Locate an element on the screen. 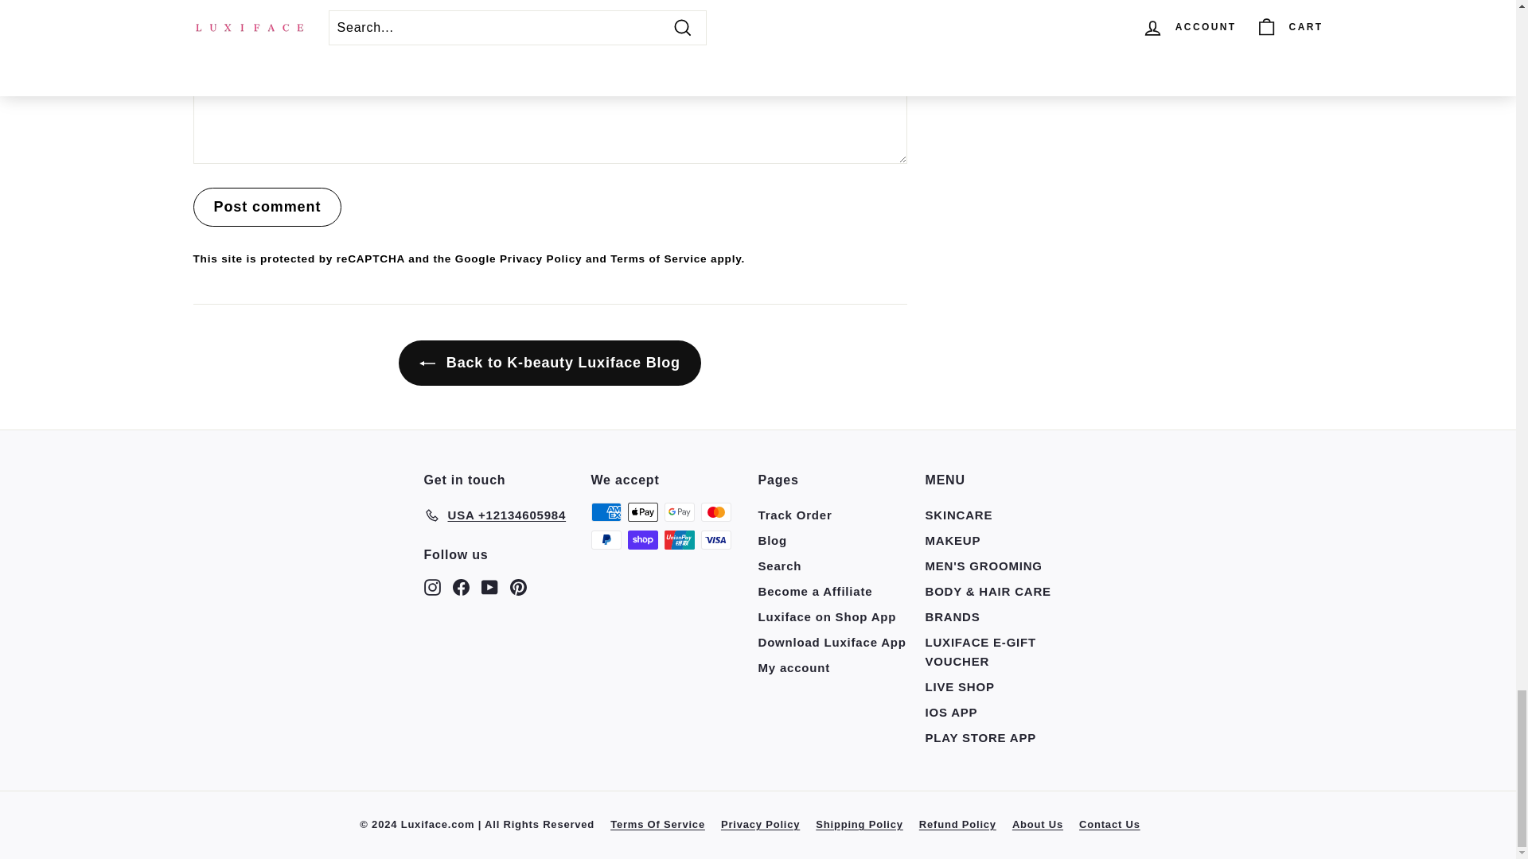 This screenshot has height=859, width=1528. American Express is located at coordinates (605, 511).